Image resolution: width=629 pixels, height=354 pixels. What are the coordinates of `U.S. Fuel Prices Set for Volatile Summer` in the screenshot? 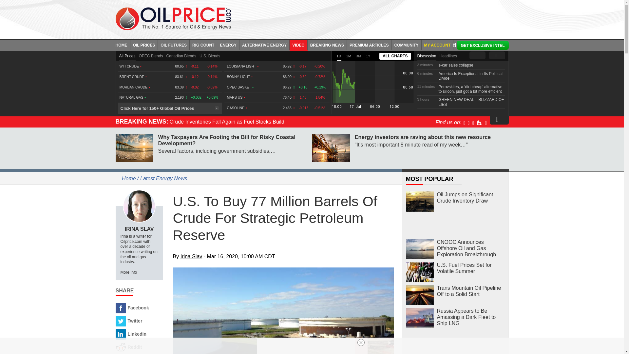 It's located at (419, 272).